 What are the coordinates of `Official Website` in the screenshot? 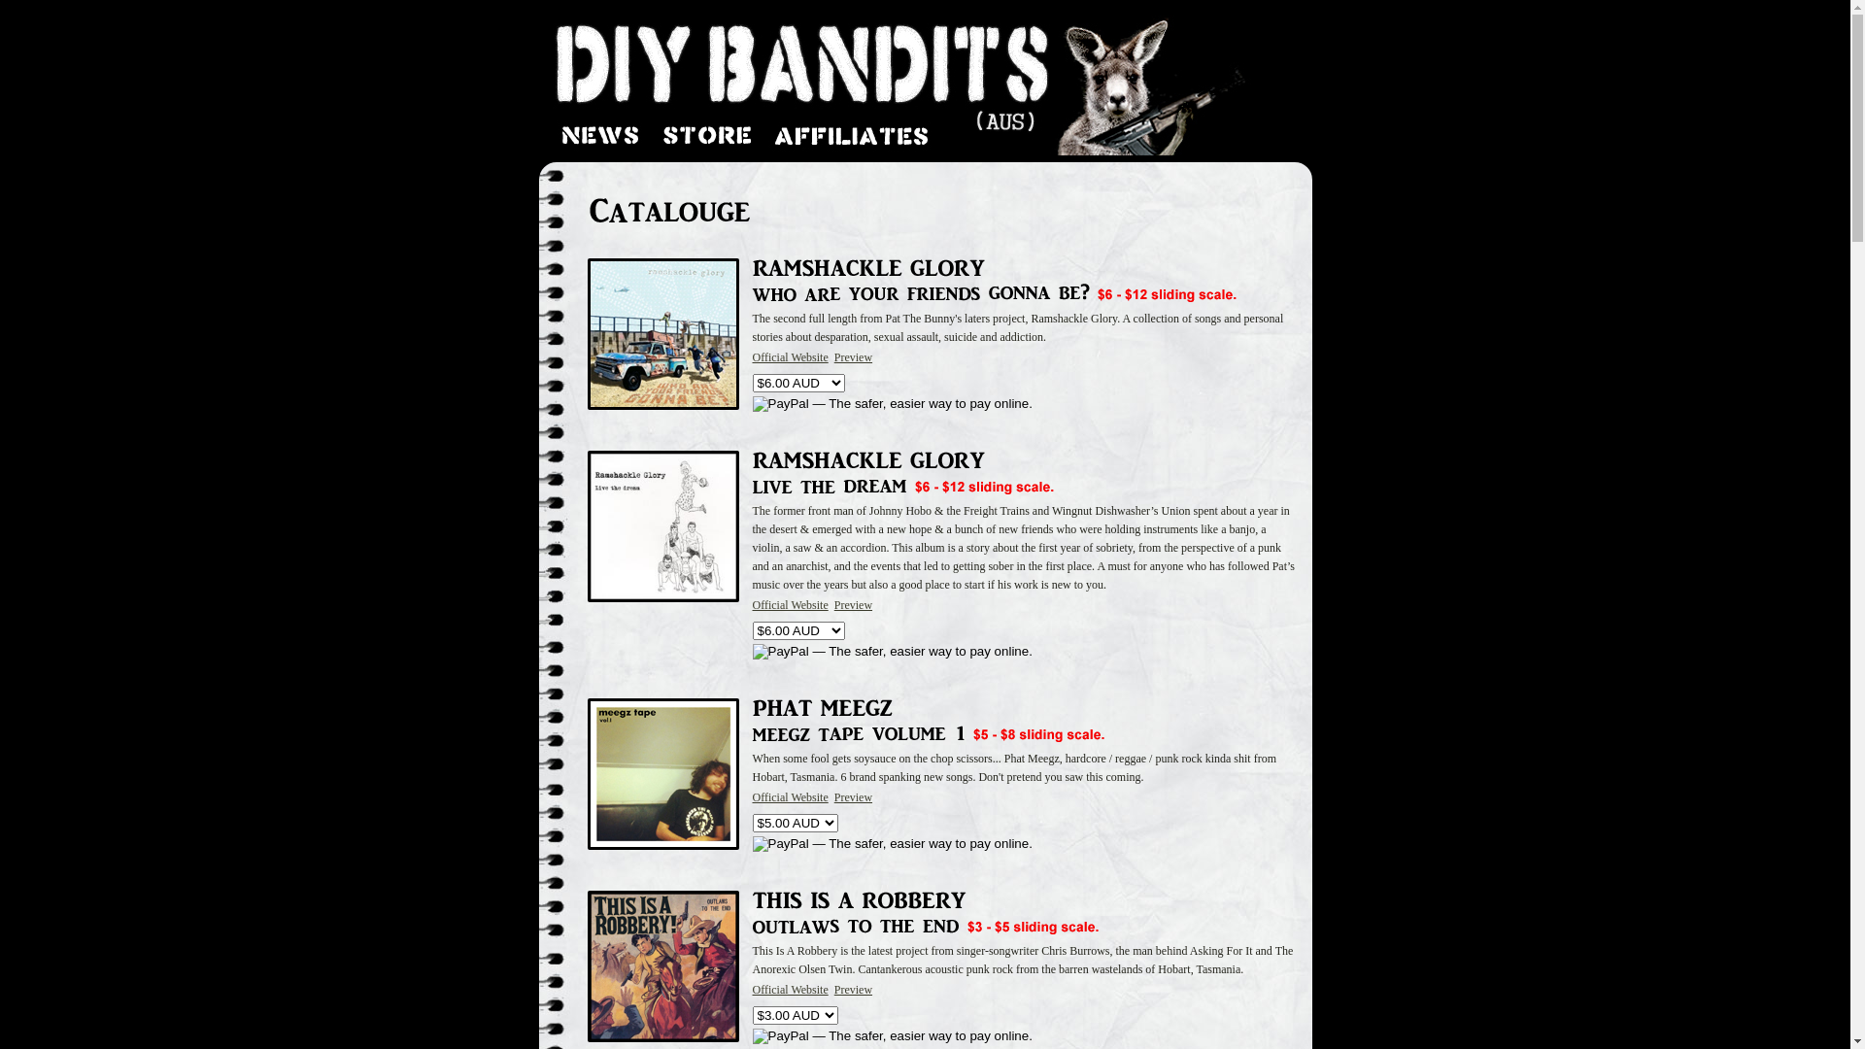 It's located at (790, 605).